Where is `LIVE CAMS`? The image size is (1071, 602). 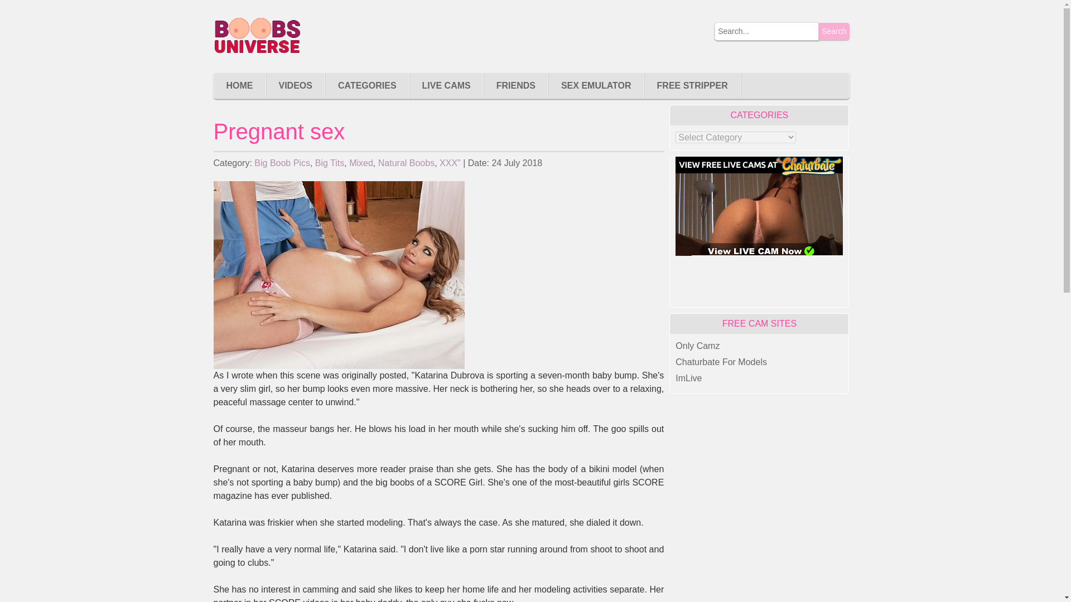 LIVE CAMS is located at coordinates (446, 86).